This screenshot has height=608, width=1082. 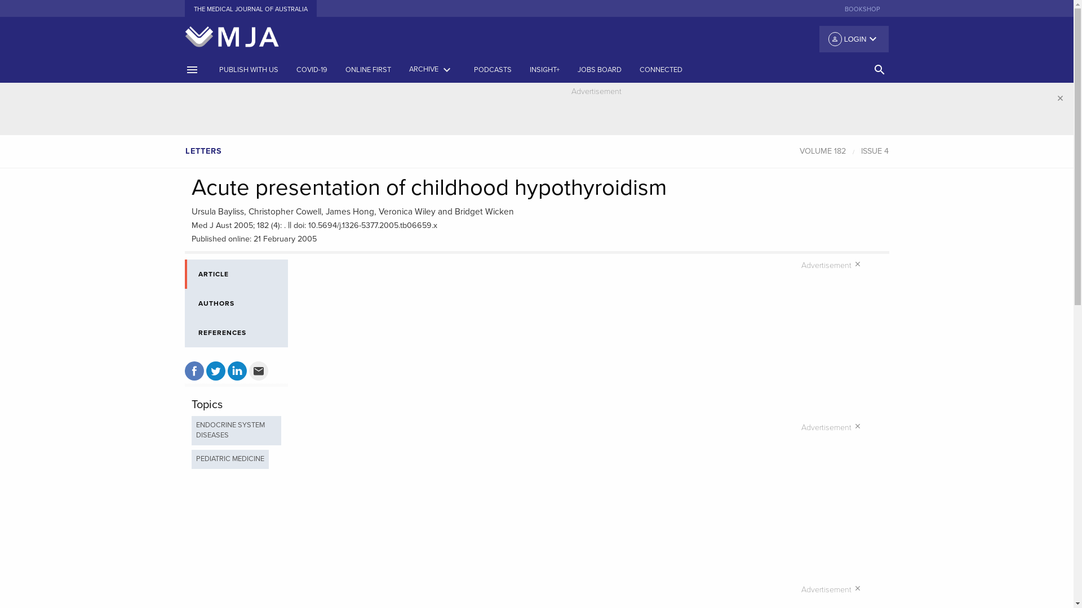 What do you see at coordinates (193, 70) in the screenshot?
I see `menu` at bounding box center [193, 70].